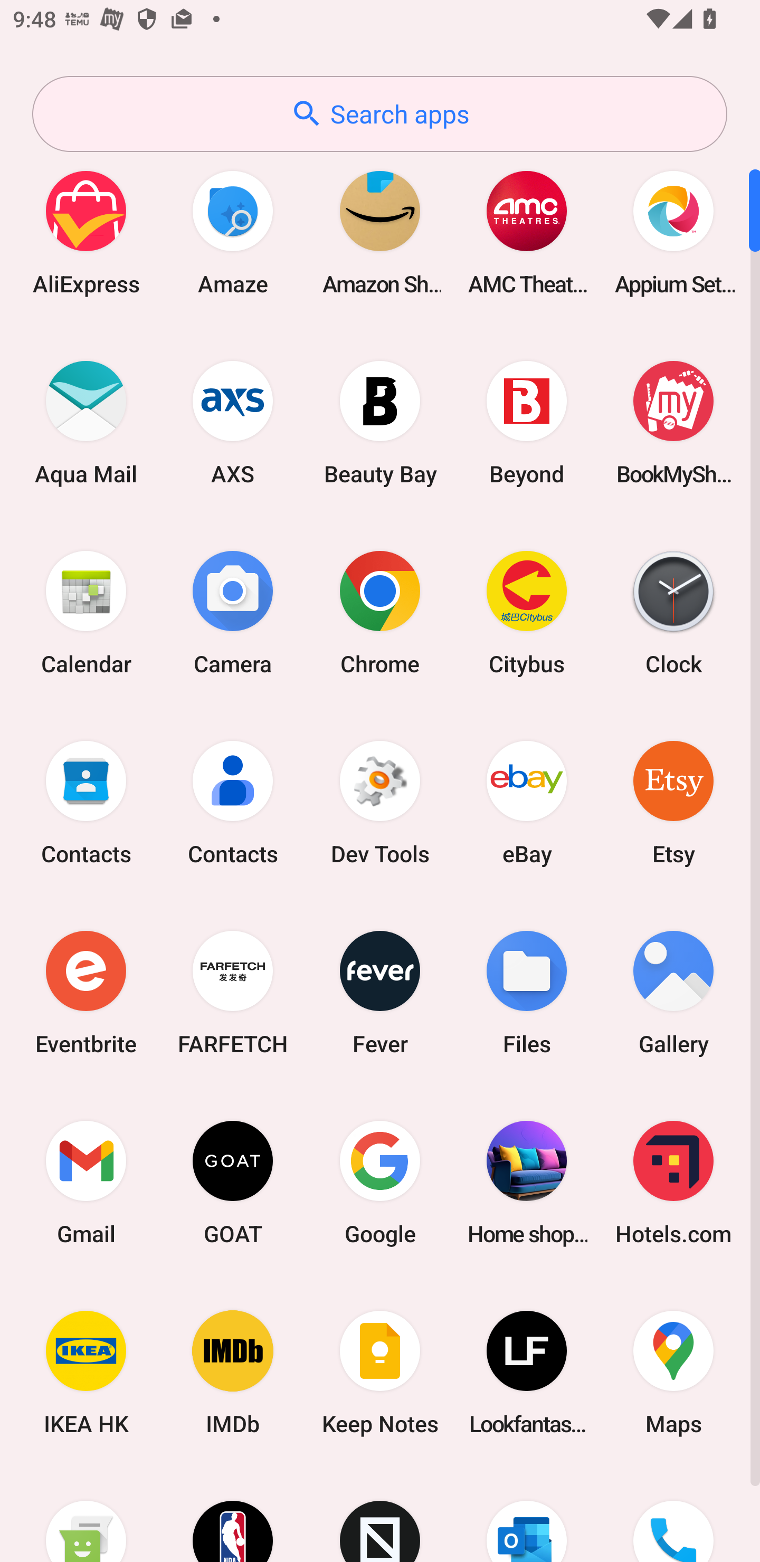 The image size is (760, 1562). What do you see at coordinates (86, 992) in the screenshot?
I see `Eventbrite` at bounding box center [86, 992].